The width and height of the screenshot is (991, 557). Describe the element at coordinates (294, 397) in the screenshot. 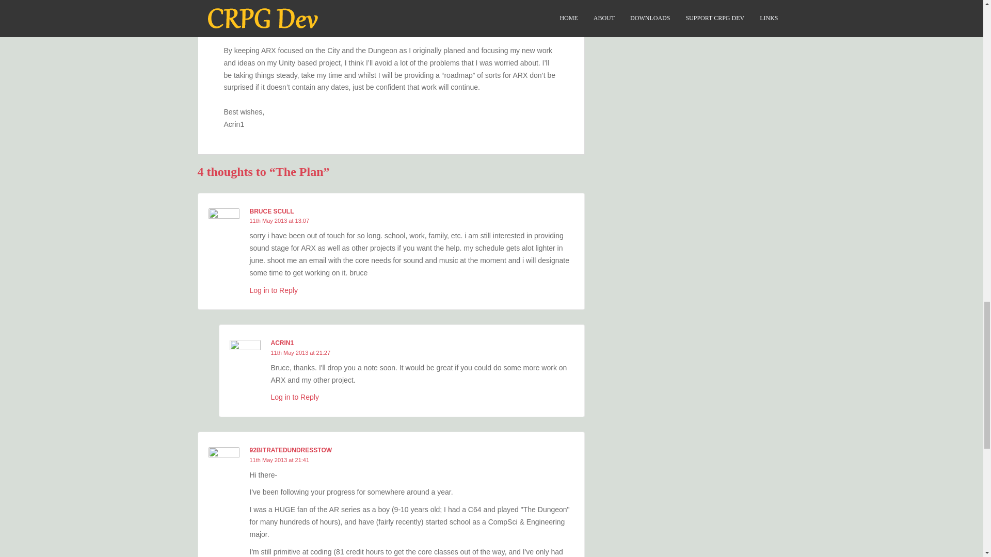

I see `Log in to Reply` at that location.